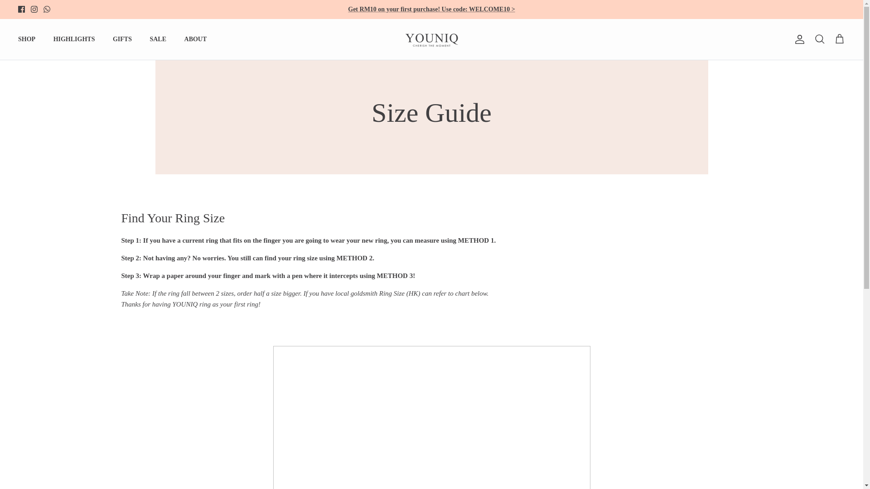  I want to click on HIGHLIGHTS, so click(74, 39).